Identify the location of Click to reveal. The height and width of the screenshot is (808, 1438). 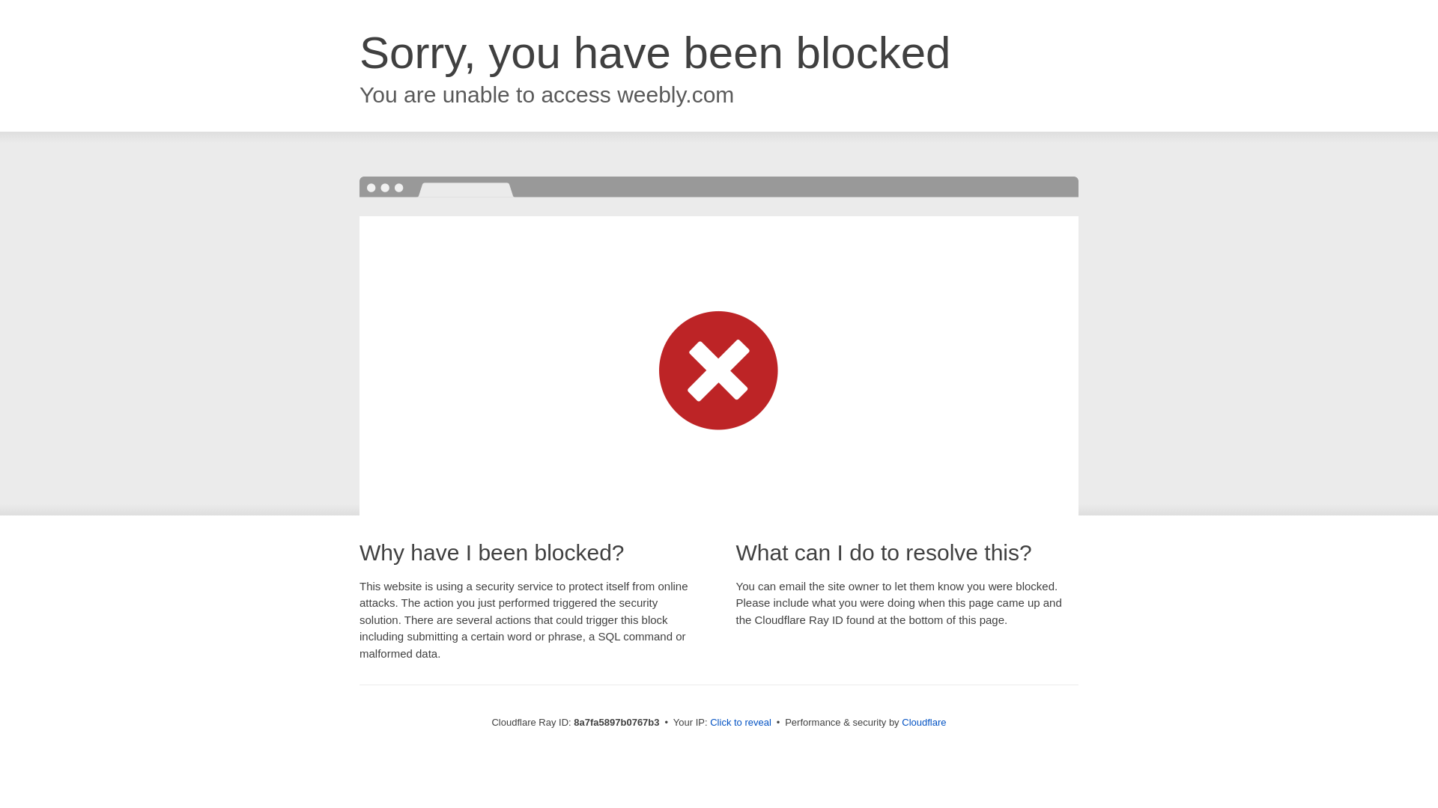
(740, 723).